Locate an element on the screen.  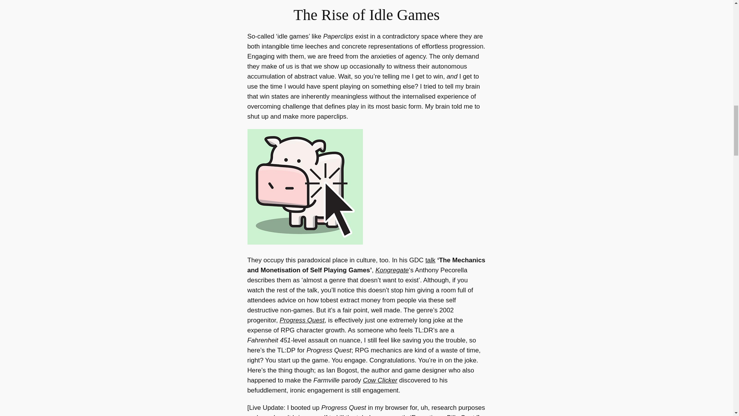
Progress Quest is located at coordinates (302, 320).